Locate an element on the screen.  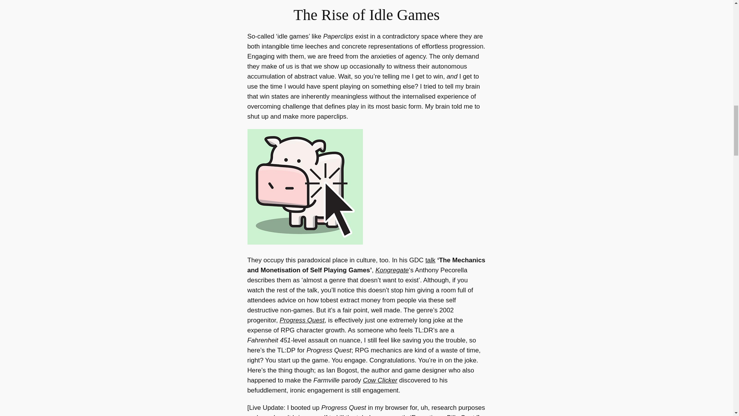
Progress Quest is located at coordinates (302, 320).